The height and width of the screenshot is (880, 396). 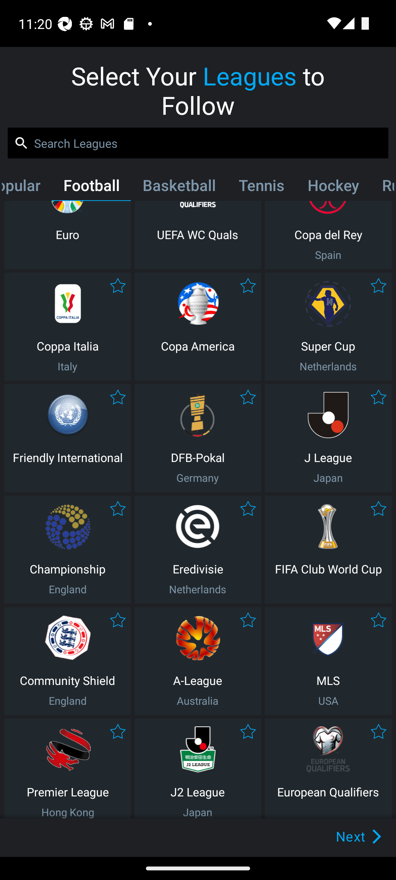 What do you see at coordinates (67, 549) in the screenshot?
I see `Championship England` at bounding box center [67, 549].